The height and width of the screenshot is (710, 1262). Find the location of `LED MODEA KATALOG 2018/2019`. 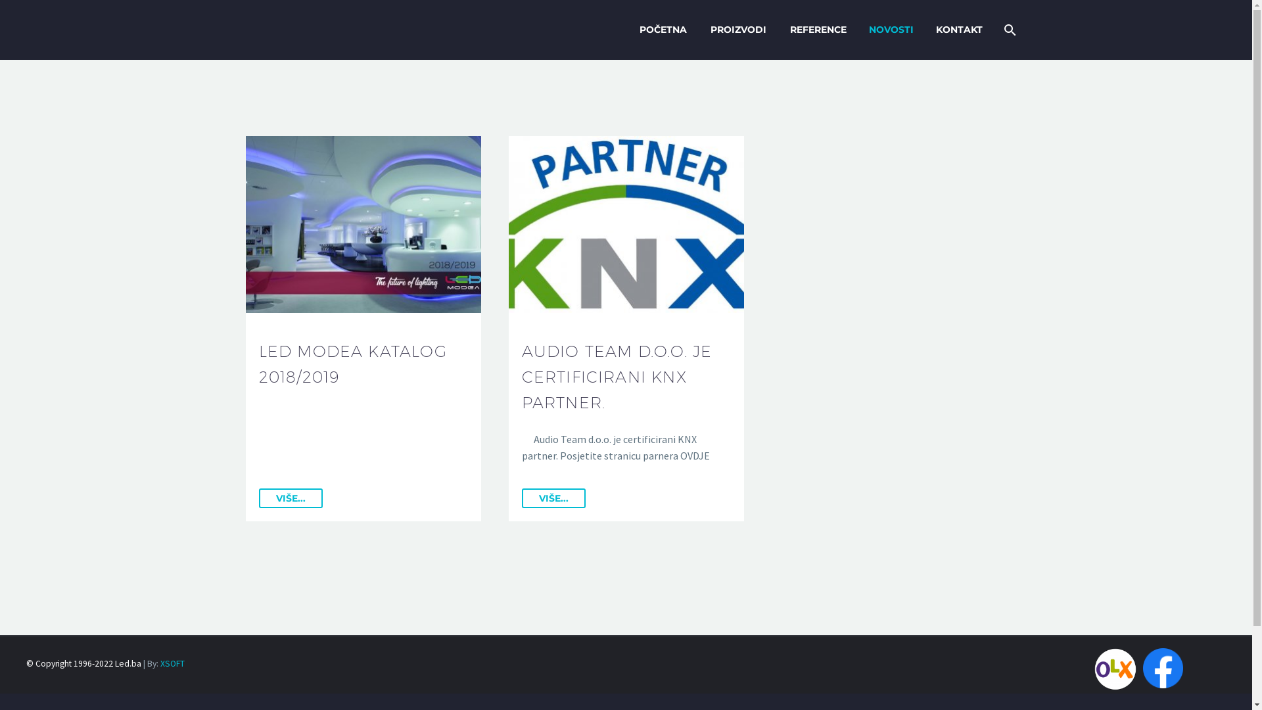

LED MODEA KATALOG 2018/2019 is located at coordinates (353, 364).